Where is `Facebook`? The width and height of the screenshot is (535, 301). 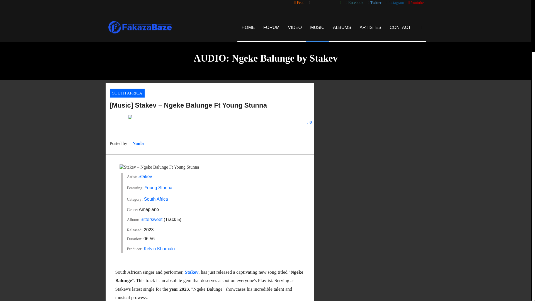
Facebook is located at coordinates (354, 3).